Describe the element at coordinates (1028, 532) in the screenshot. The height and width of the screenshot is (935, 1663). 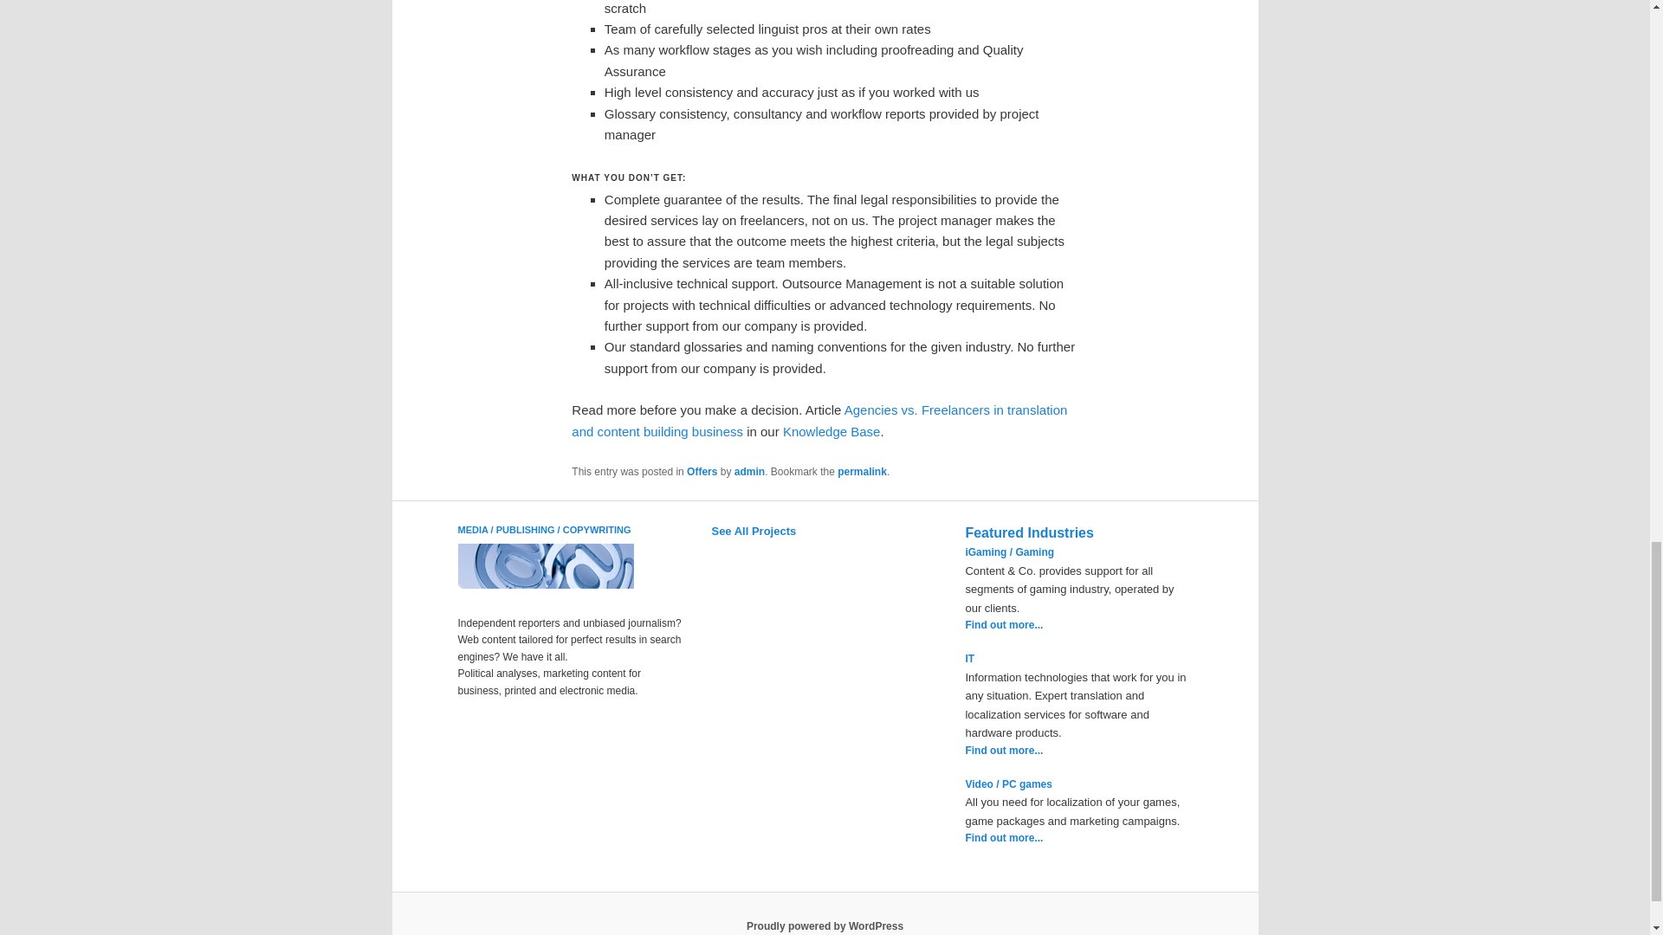
I see `Featured Industries` at that location.